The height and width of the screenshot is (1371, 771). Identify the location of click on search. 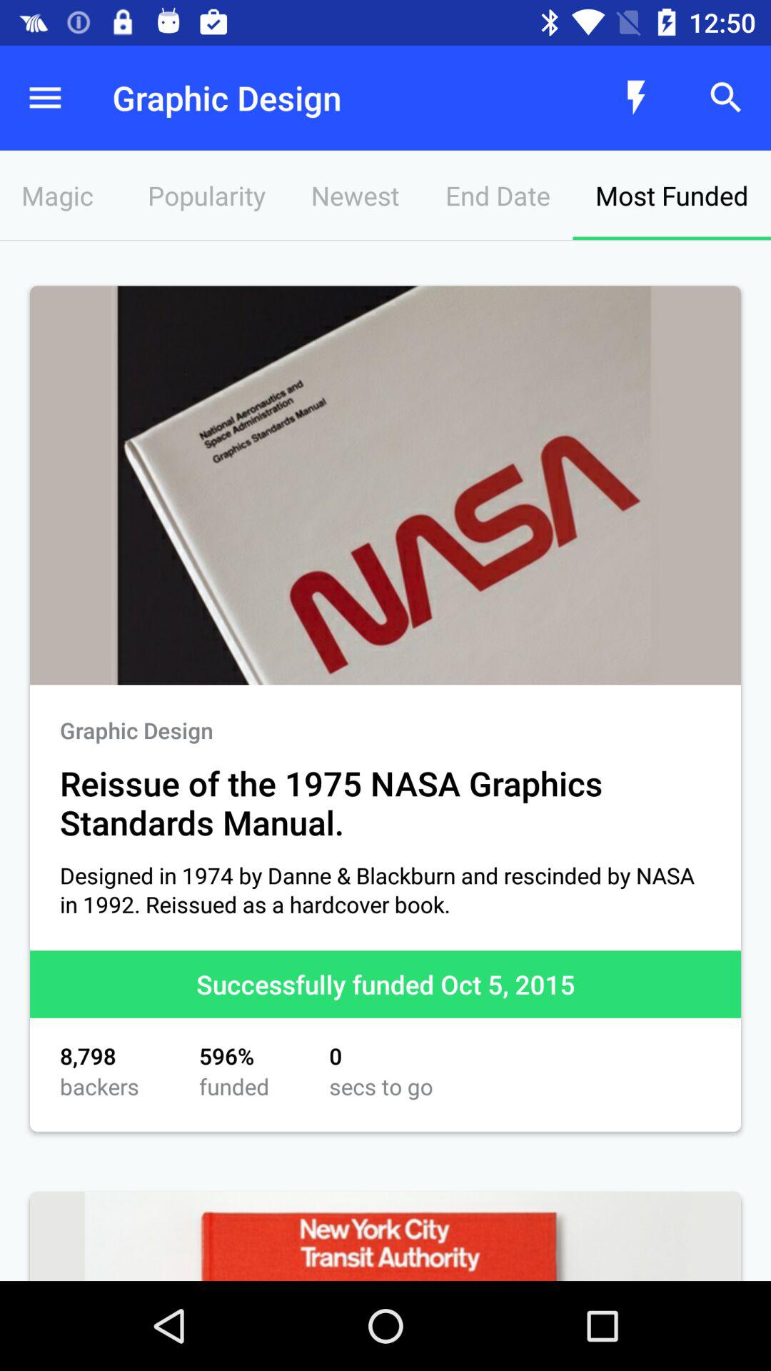
(725, 98).